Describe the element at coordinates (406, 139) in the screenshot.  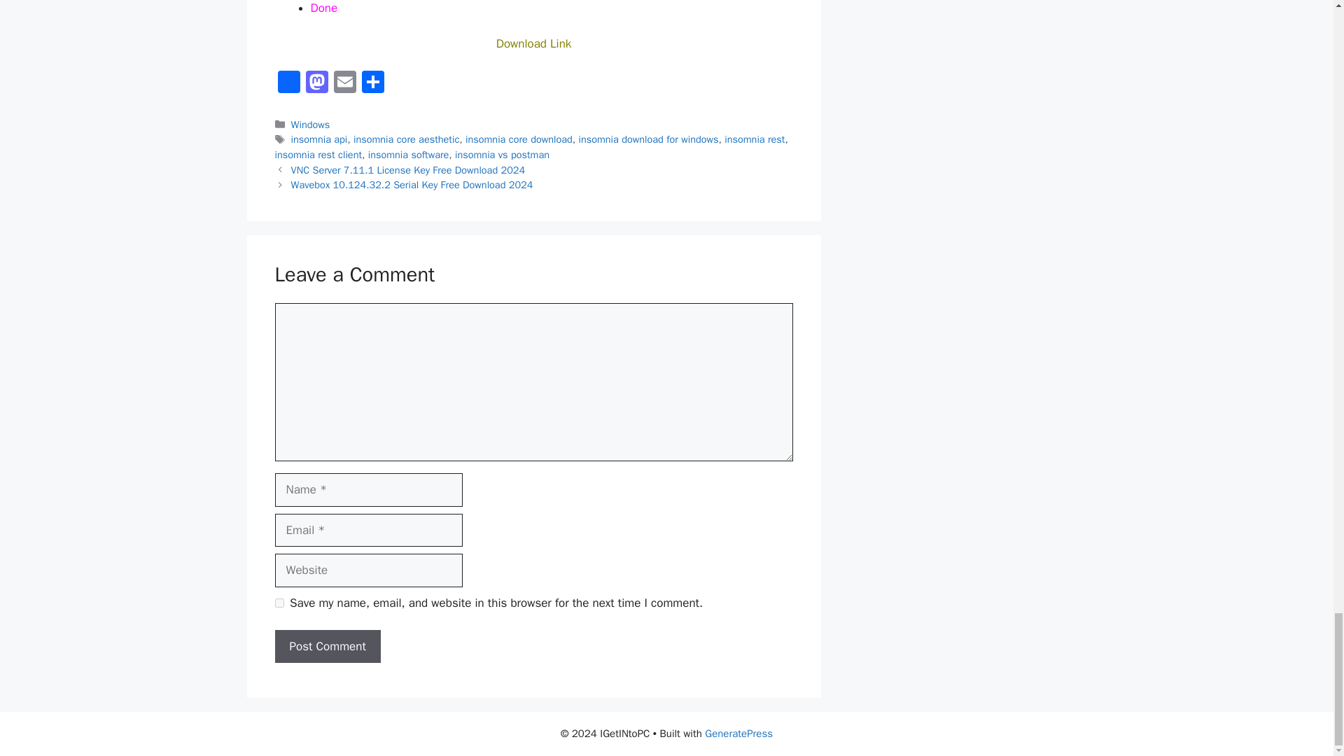
I see `insomnia core aesthetic` at that location.